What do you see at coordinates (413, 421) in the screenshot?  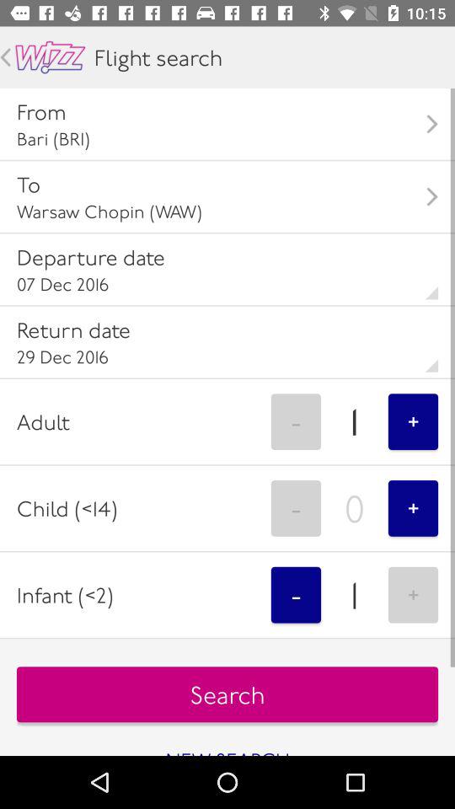 I see `turn on item to the right of 1 item` at bounding box center [413, 421].